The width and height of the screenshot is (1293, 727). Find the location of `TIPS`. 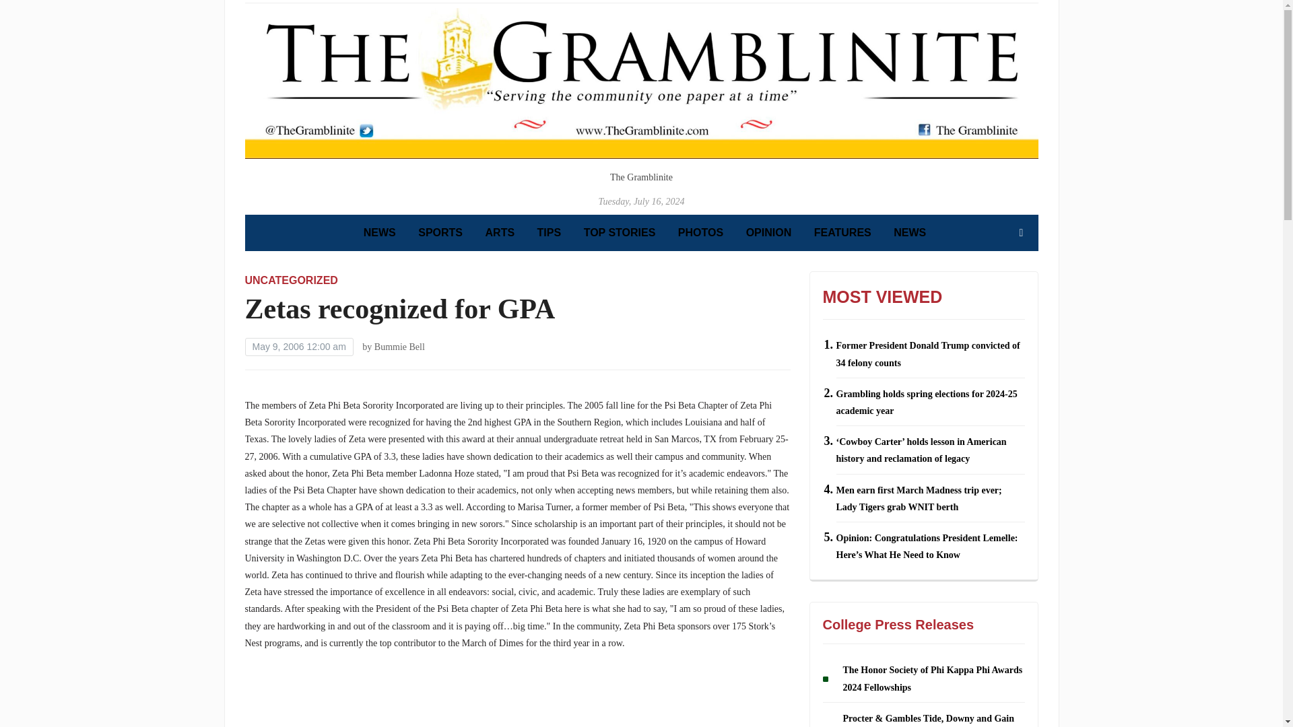

TIPS is located at coordinates (550, 233).